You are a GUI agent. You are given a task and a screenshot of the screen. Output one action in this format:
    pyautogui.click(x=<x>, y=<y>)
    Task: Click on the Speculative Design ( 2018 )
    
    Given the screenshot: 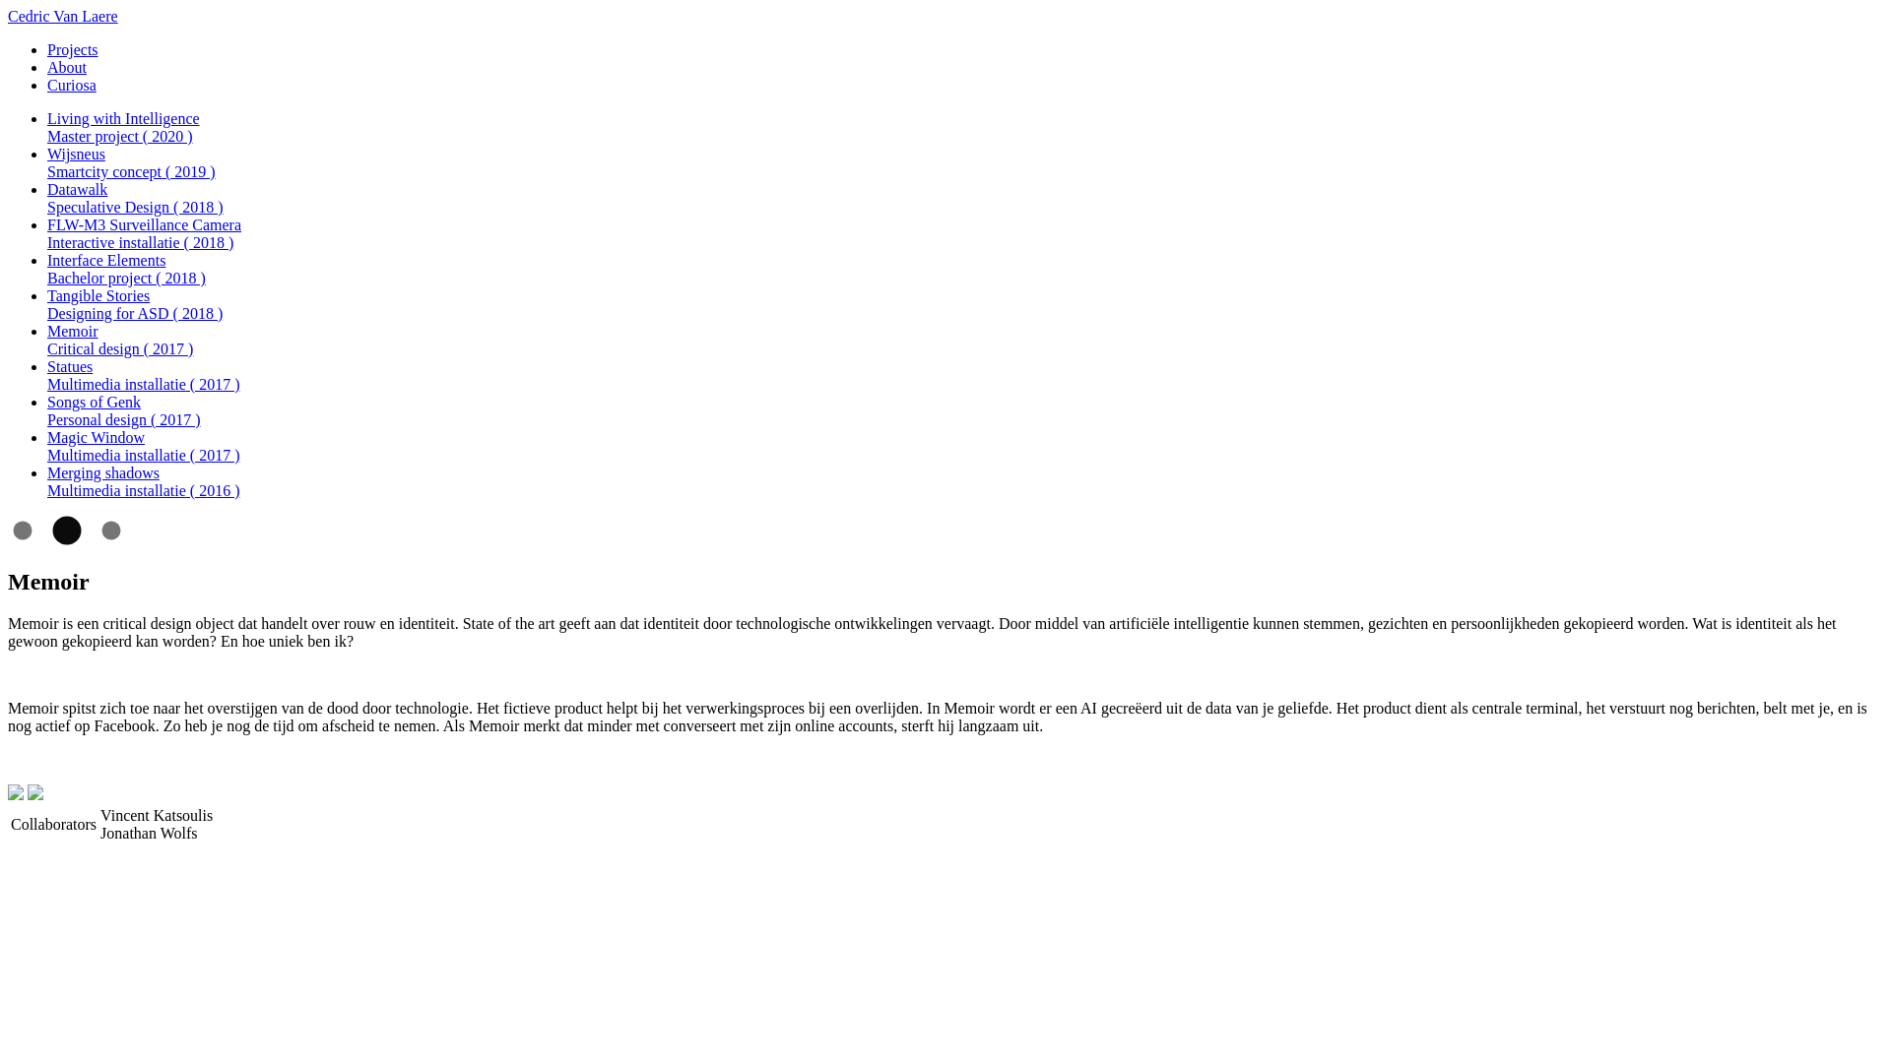 What is the action you would take?
    pyautogui.click(x=136, y=207)
    